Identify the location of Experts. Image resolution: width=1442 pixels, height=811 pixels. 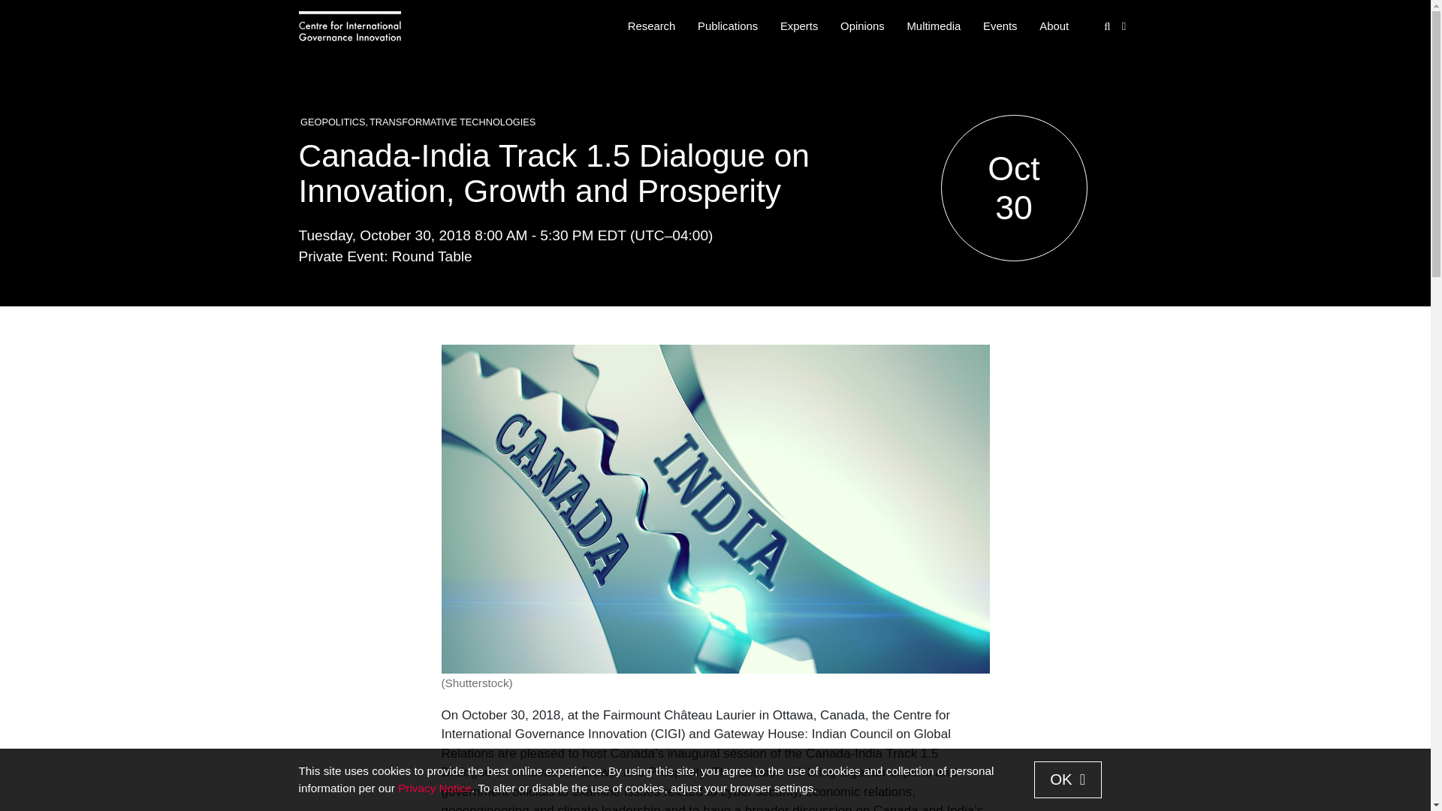
(799, 27).